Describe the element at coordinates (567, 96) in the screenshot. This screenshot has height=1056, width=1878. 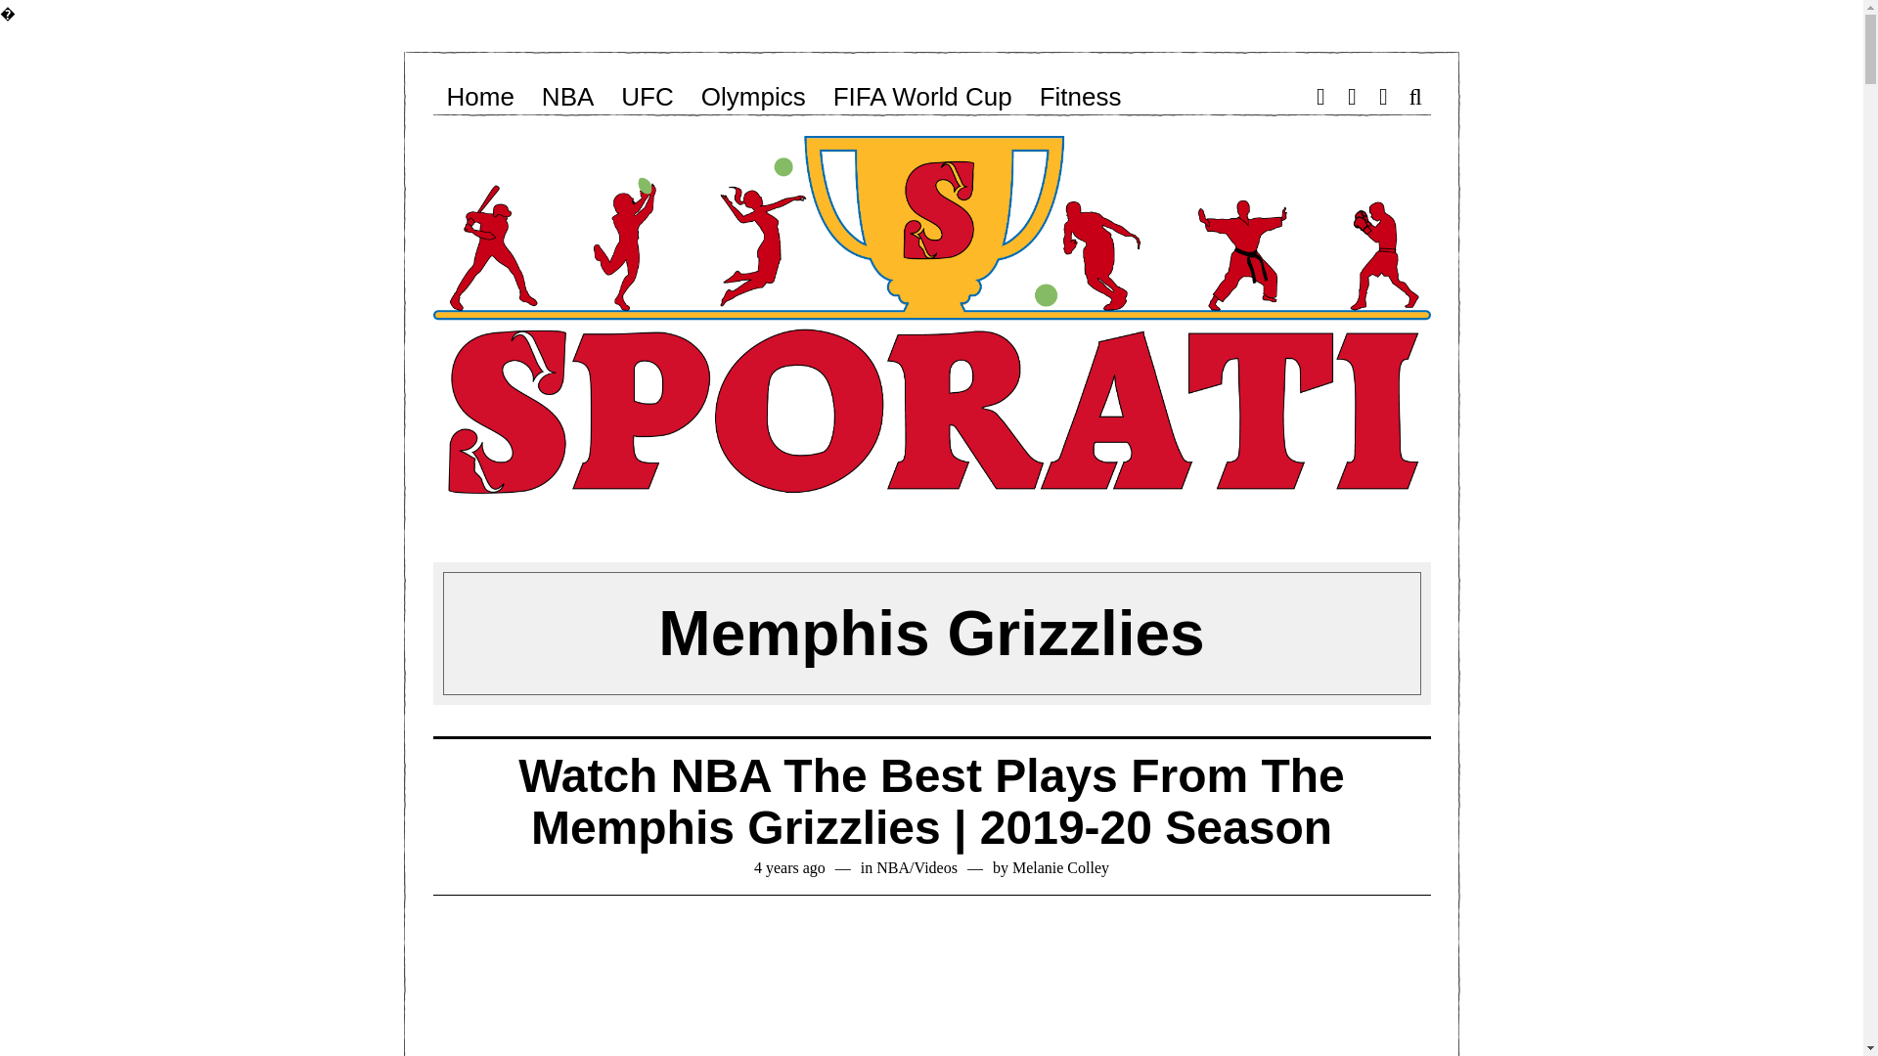
I see `NBA` at that location.